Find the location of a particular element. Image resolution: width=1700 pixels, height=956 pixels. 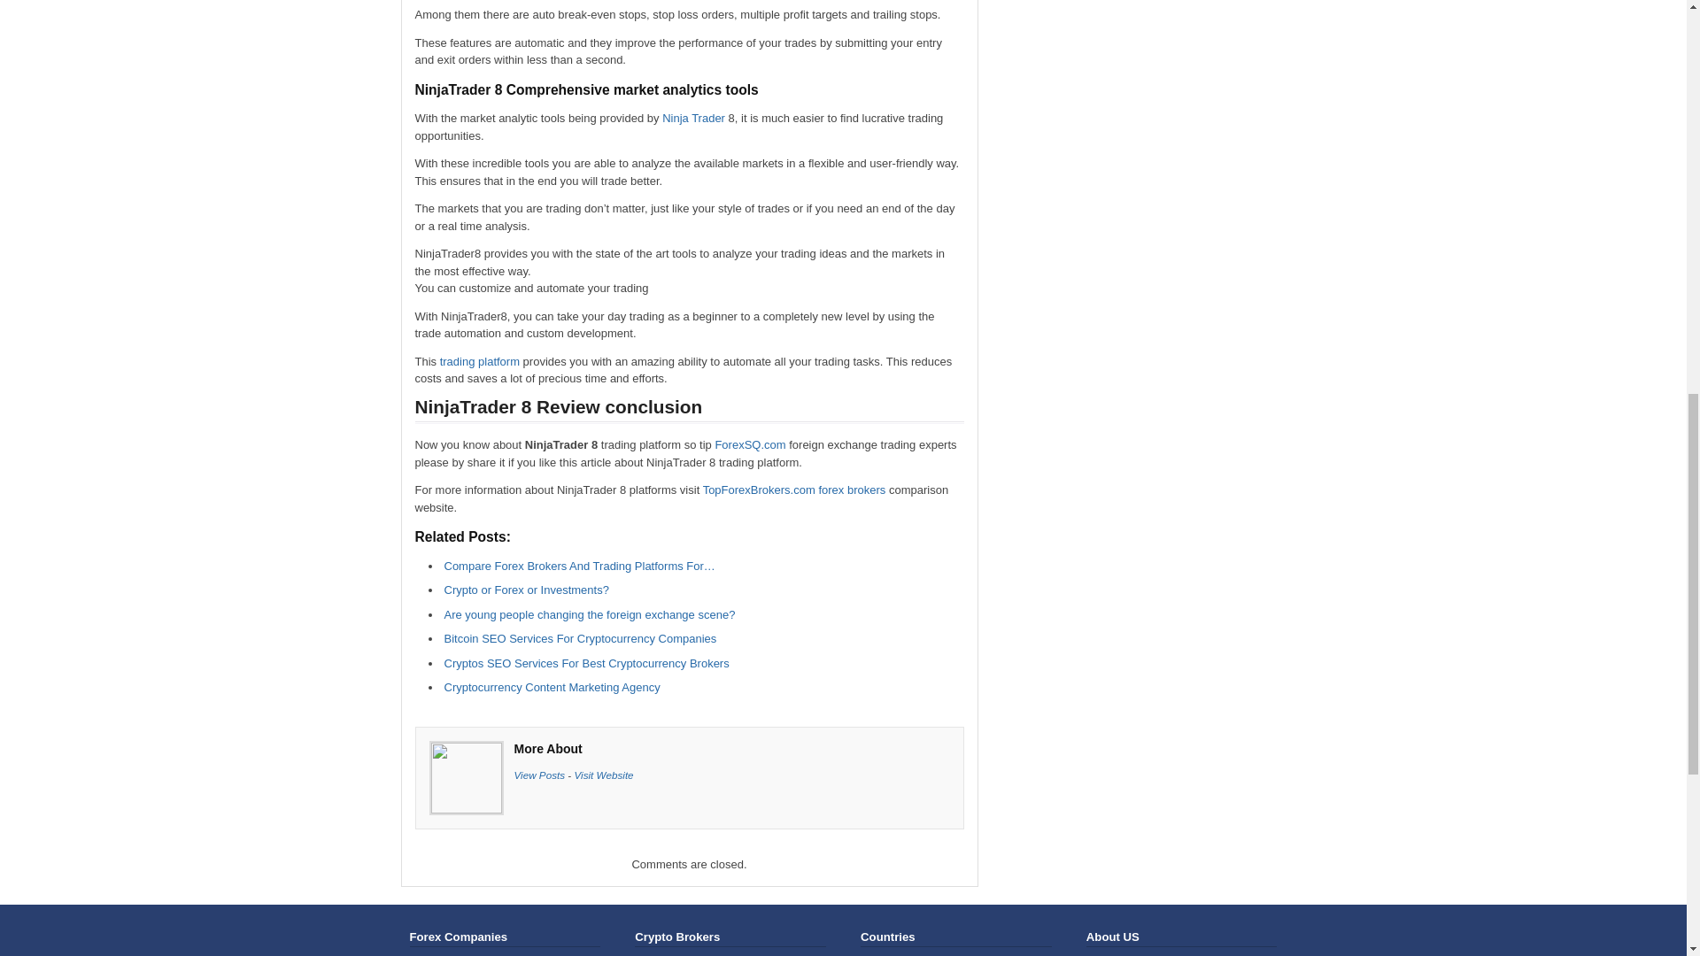

ForexSQ.com is located at coordinates (749, 444).